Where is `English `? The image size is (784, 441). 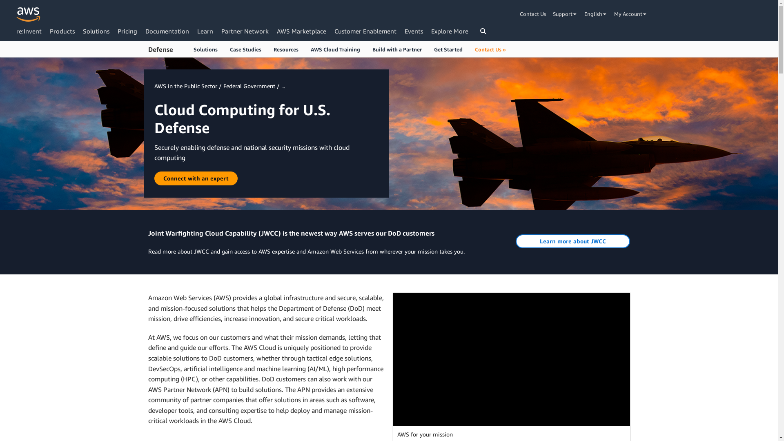 English  is located at coordinates (596, 14).